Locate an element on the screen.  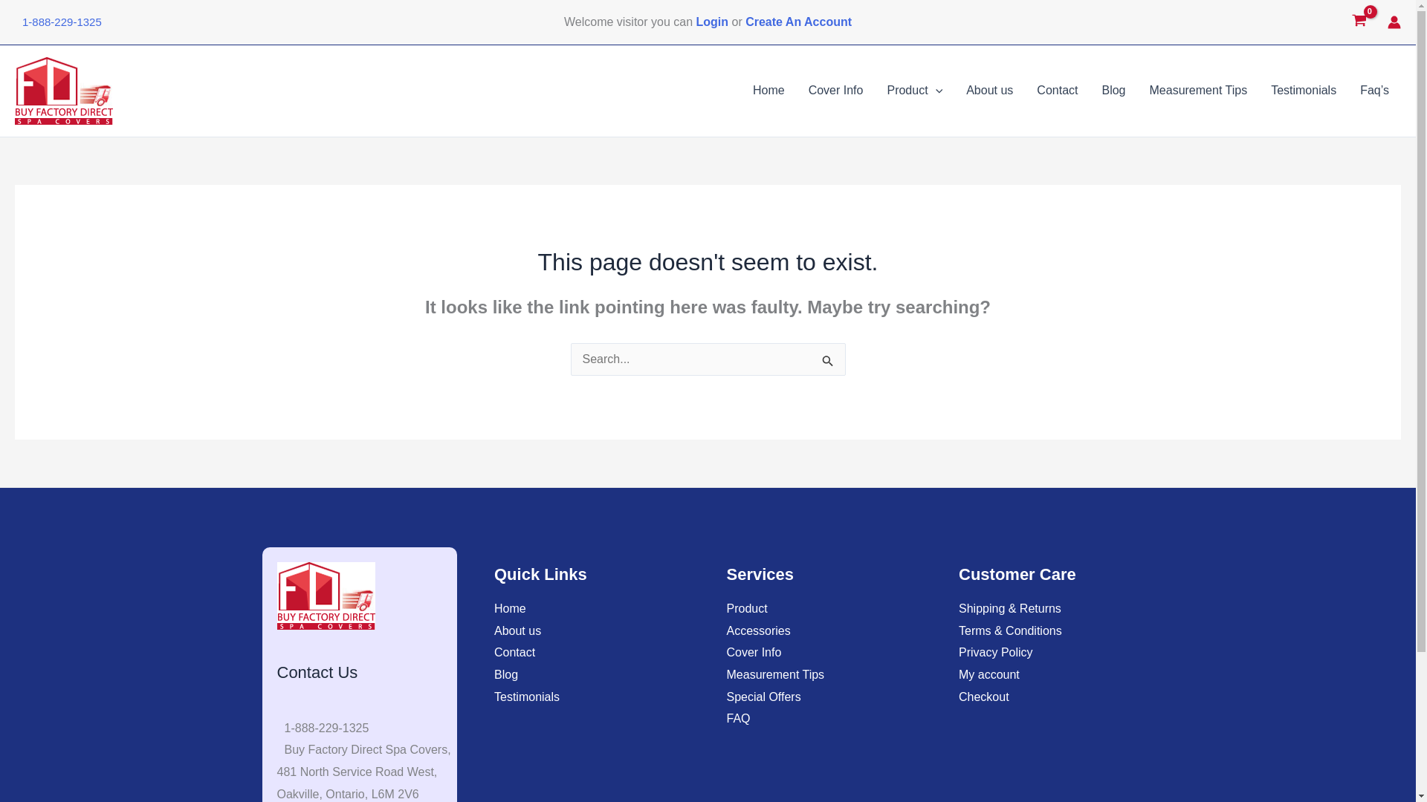
Measurement Tips is located at coordinates (1198, 91).